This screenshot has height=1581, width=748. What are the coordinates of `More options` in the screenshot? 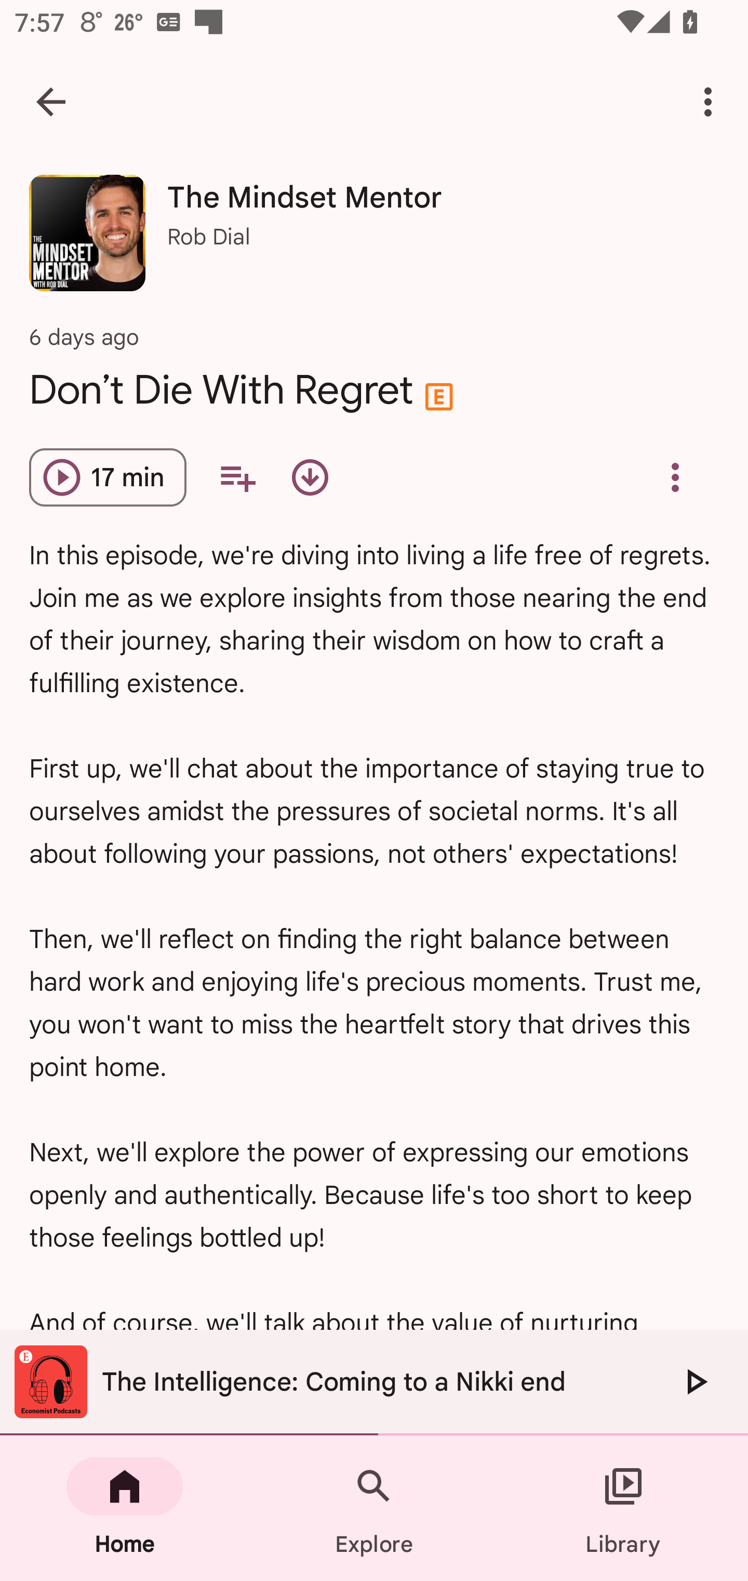 It's located at (712, 102).